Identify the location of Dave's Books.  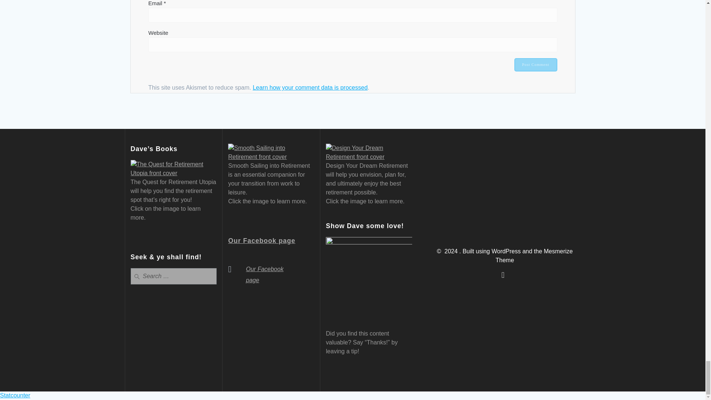
(173, 169).